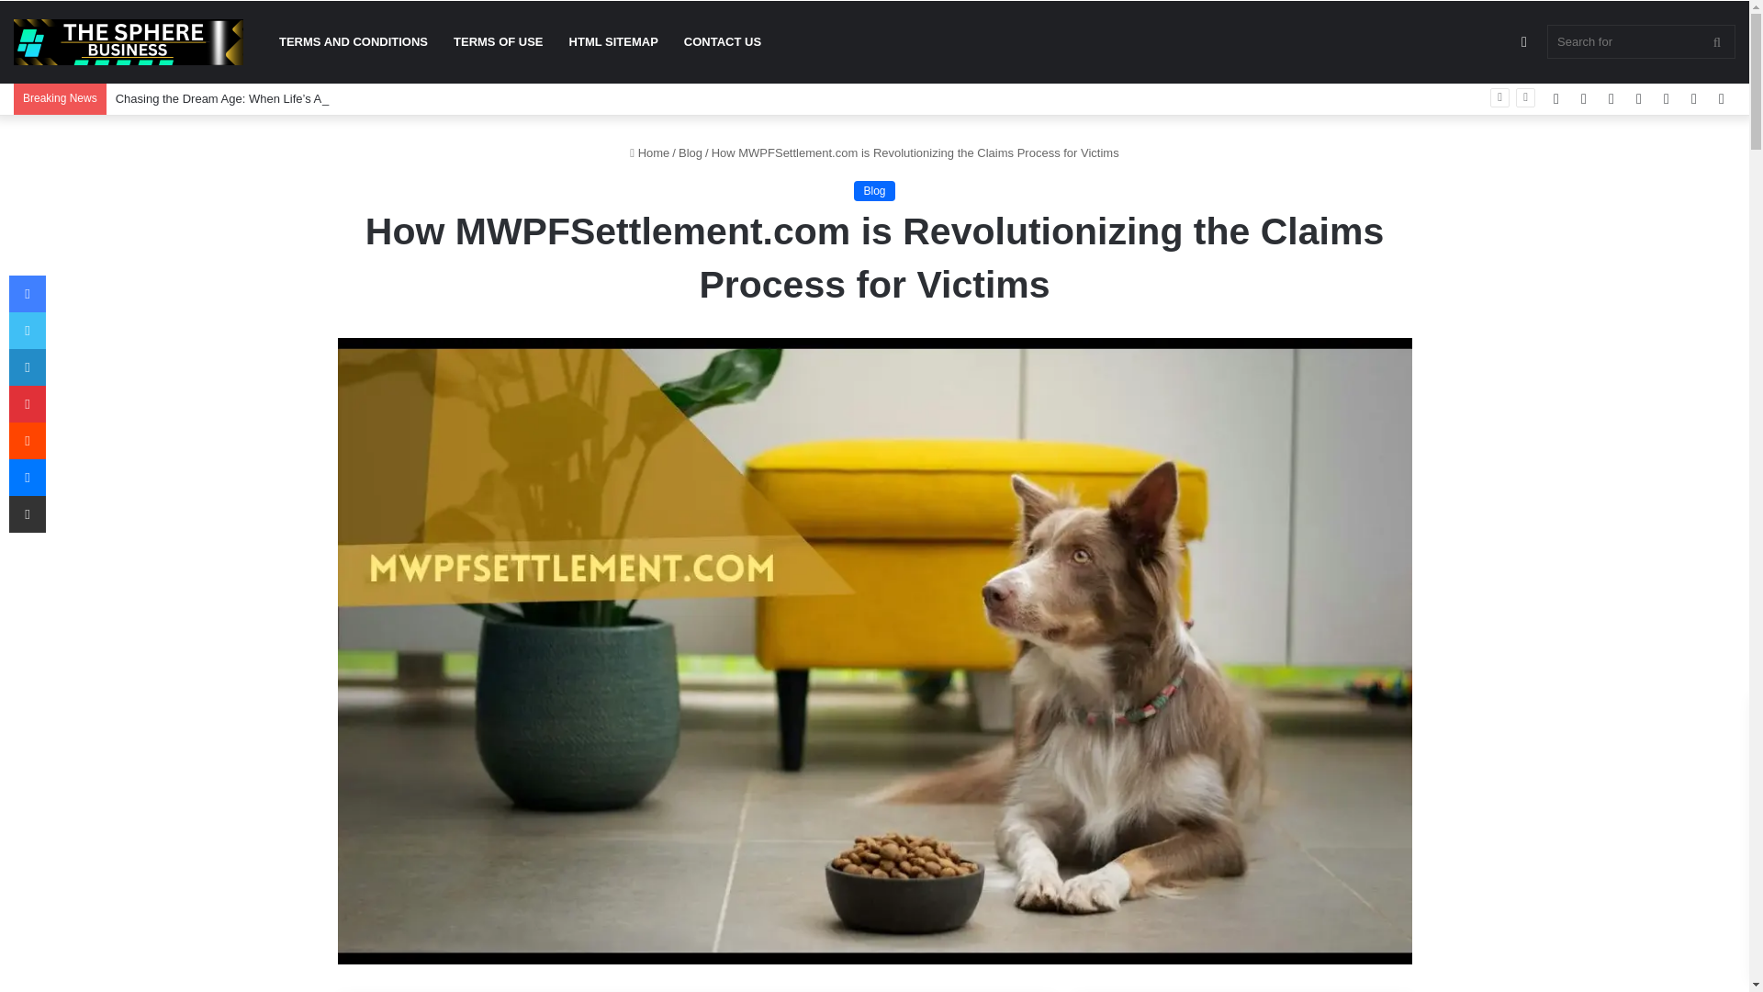  I want to click on Blog, so click(691, 152).